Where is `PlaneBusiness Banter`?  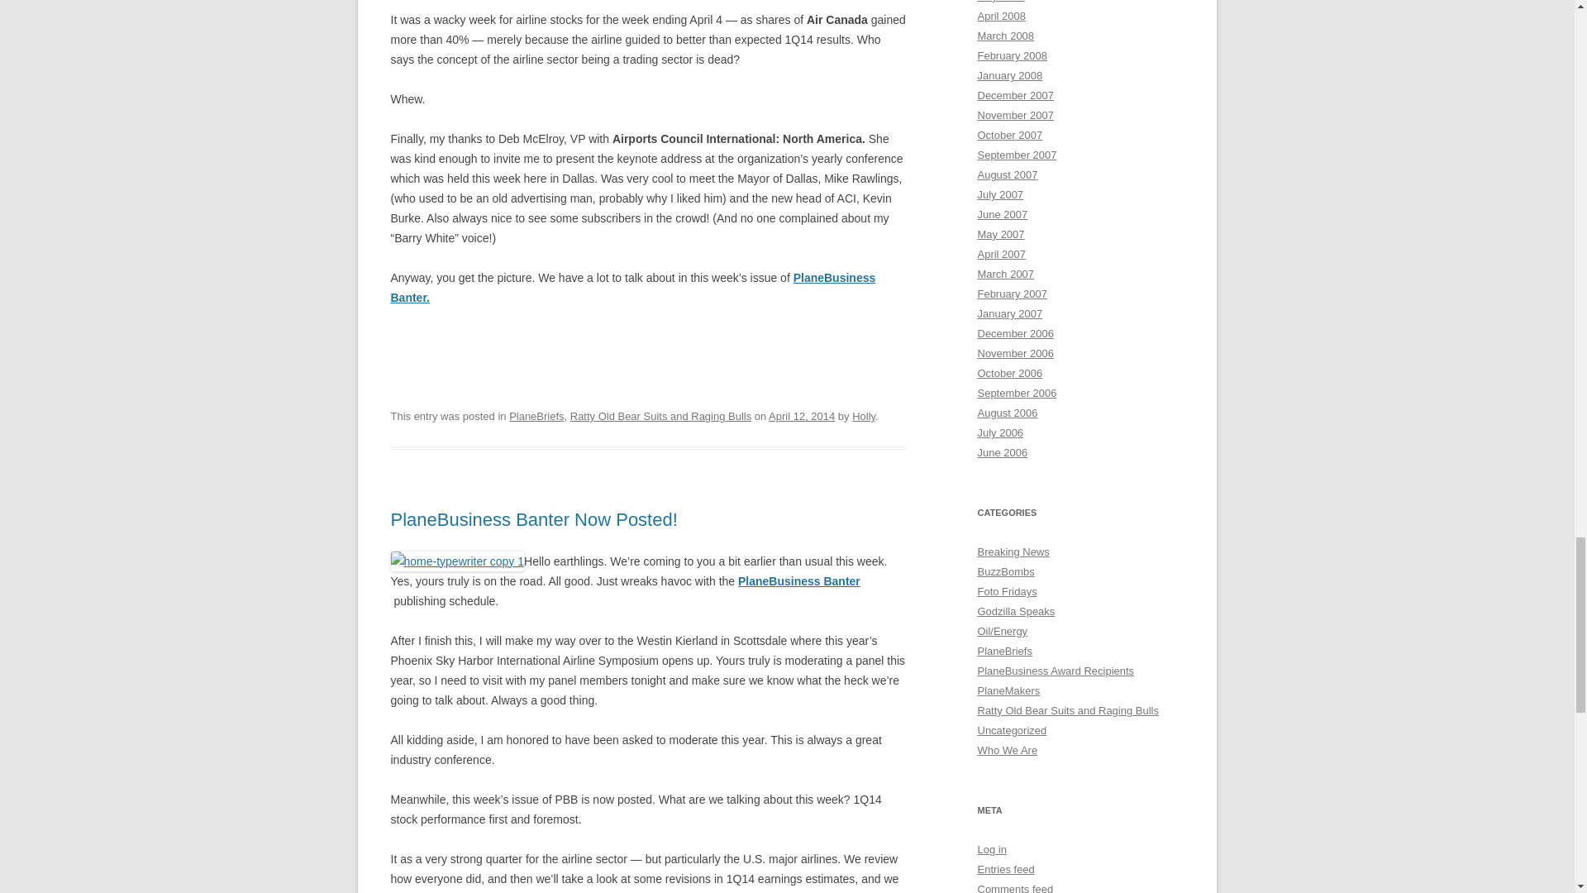 PlaneBusiness Banter is located at coordinates (798, 580).